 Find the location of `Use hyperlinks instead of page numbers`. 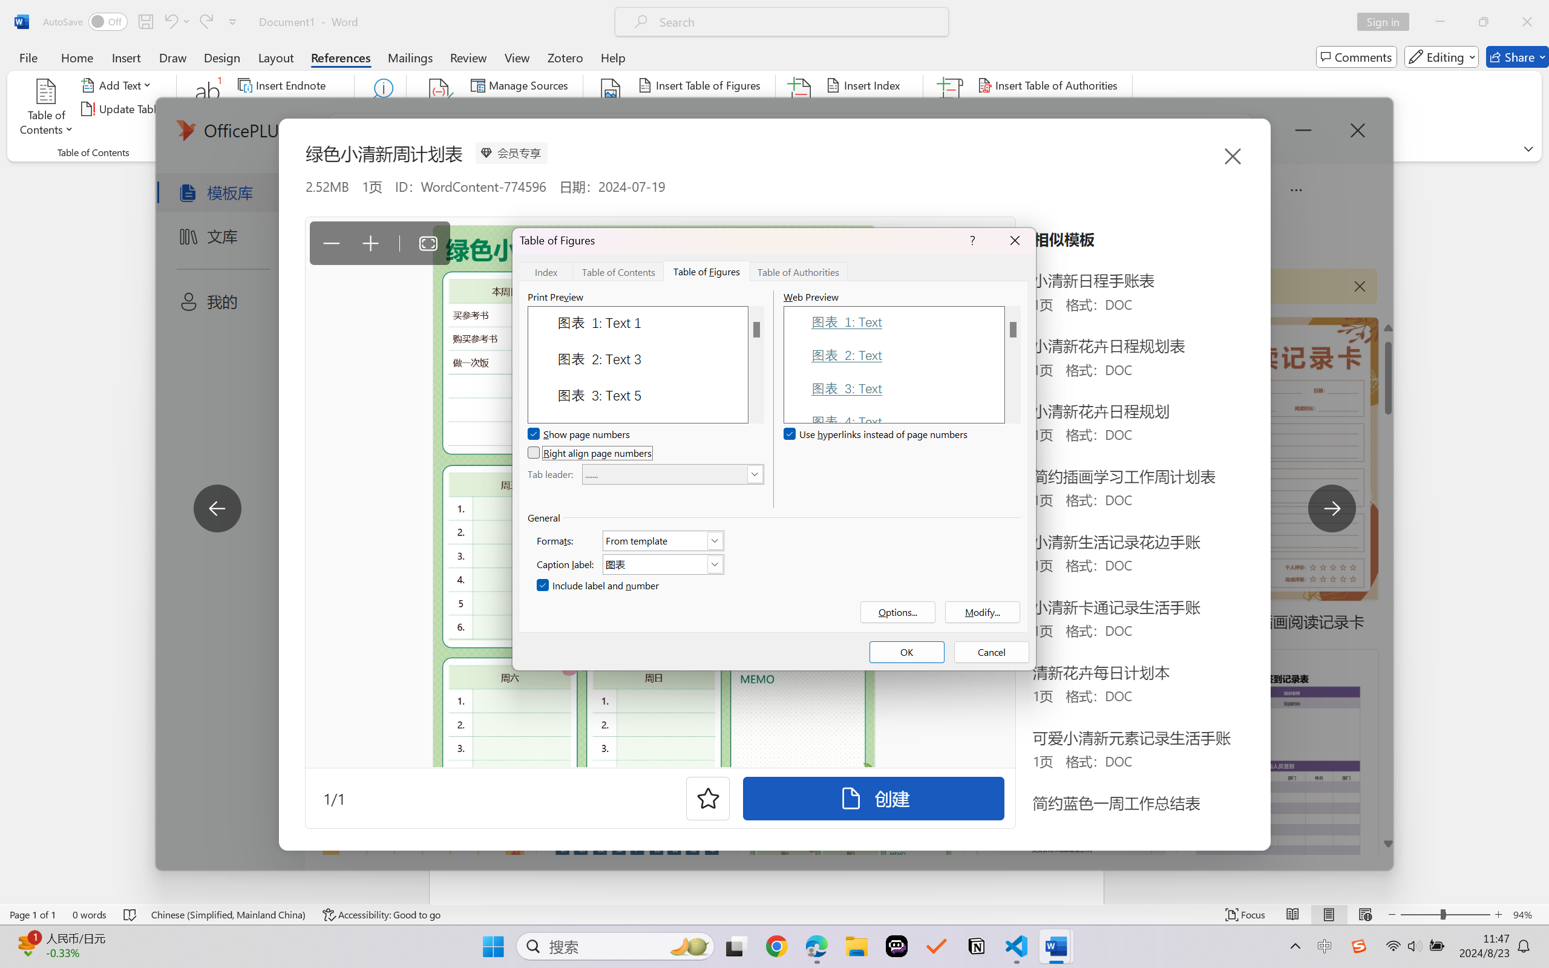

Use hyperlinks instead of page numbers is located at coordinates (876, 434).